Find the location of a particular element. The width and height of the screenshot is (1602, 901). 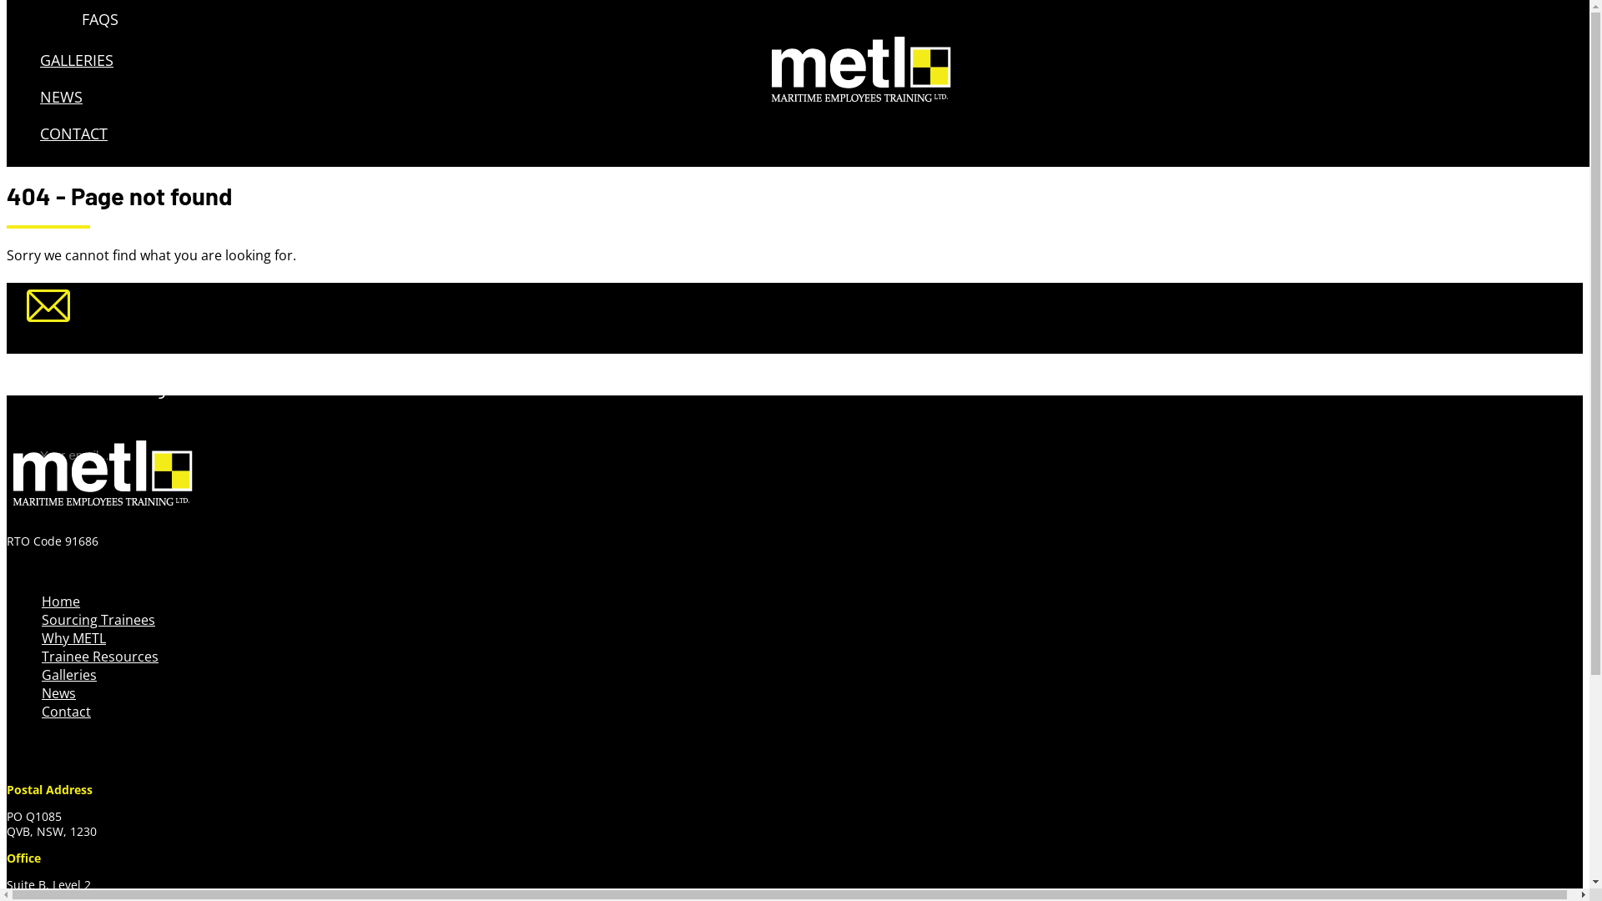

FAQS is located at coordinates (524, 19).